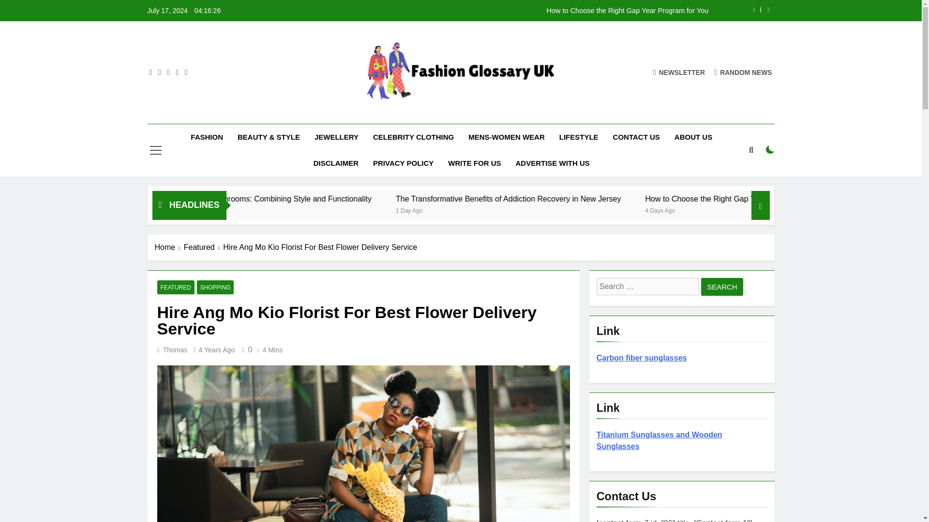 The image size is (929, 522). I want to click on Search, so click(722, 287).